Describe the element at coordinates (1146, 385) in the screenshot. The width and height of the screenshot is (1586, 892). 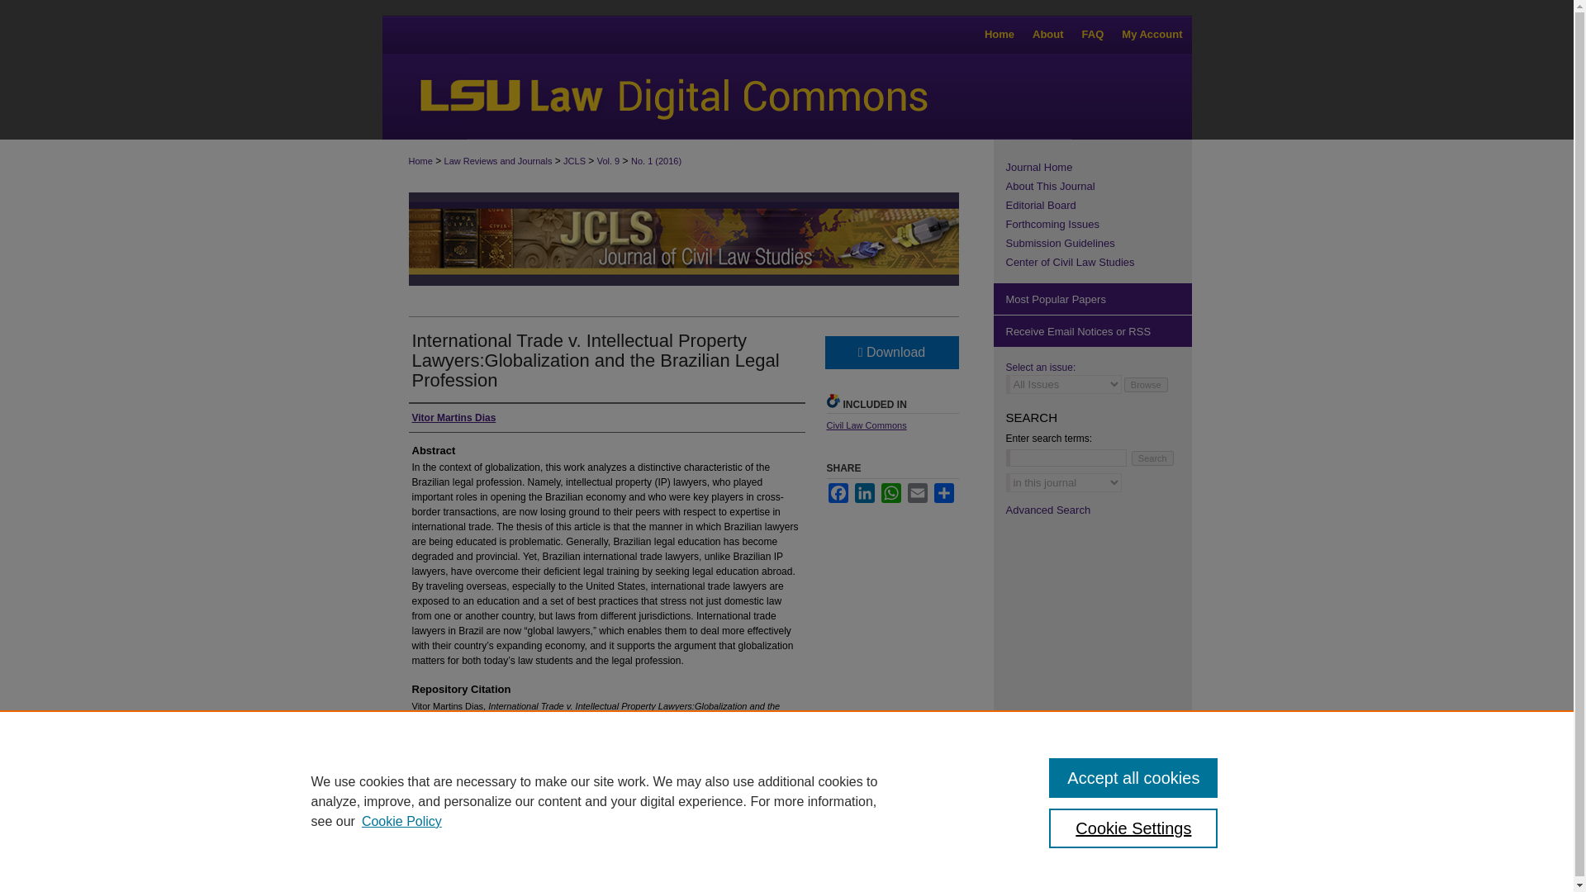
I see `Browse` at that location.